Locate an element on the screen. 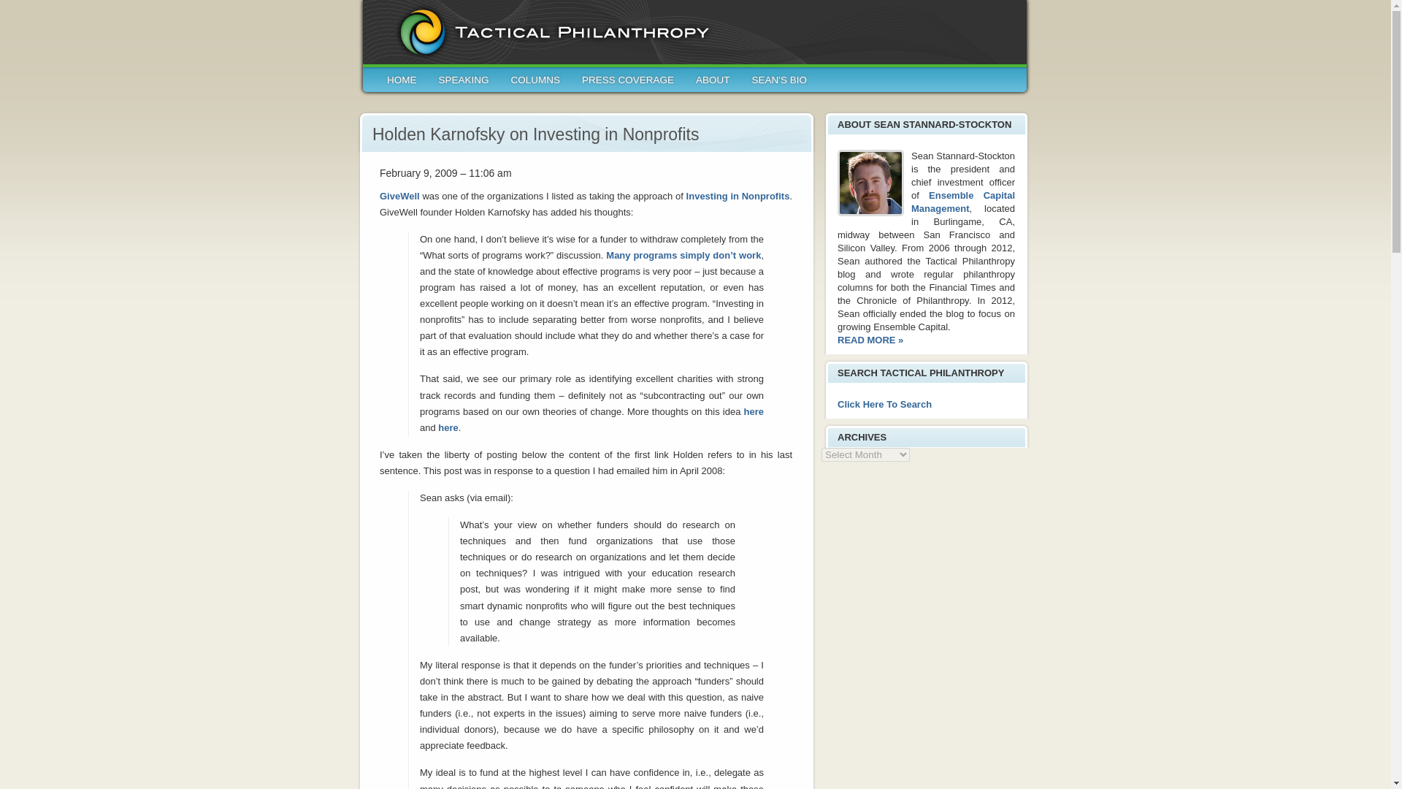  here is located at coordinates (754, 412).